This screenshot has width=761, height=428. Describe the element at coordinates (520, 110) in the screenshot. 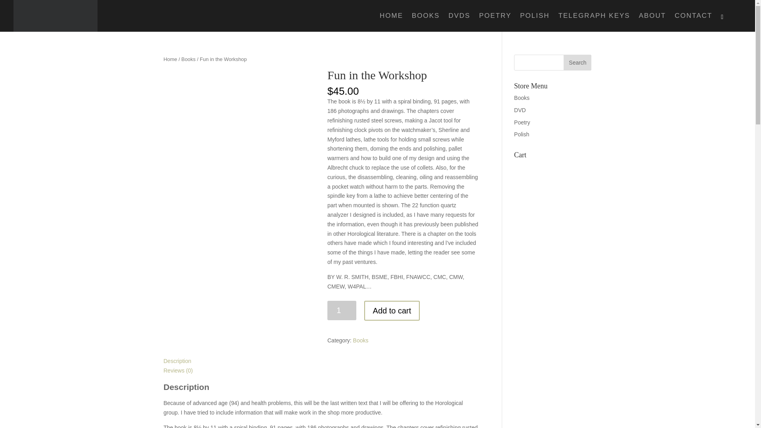

I see `DVD` at that location.